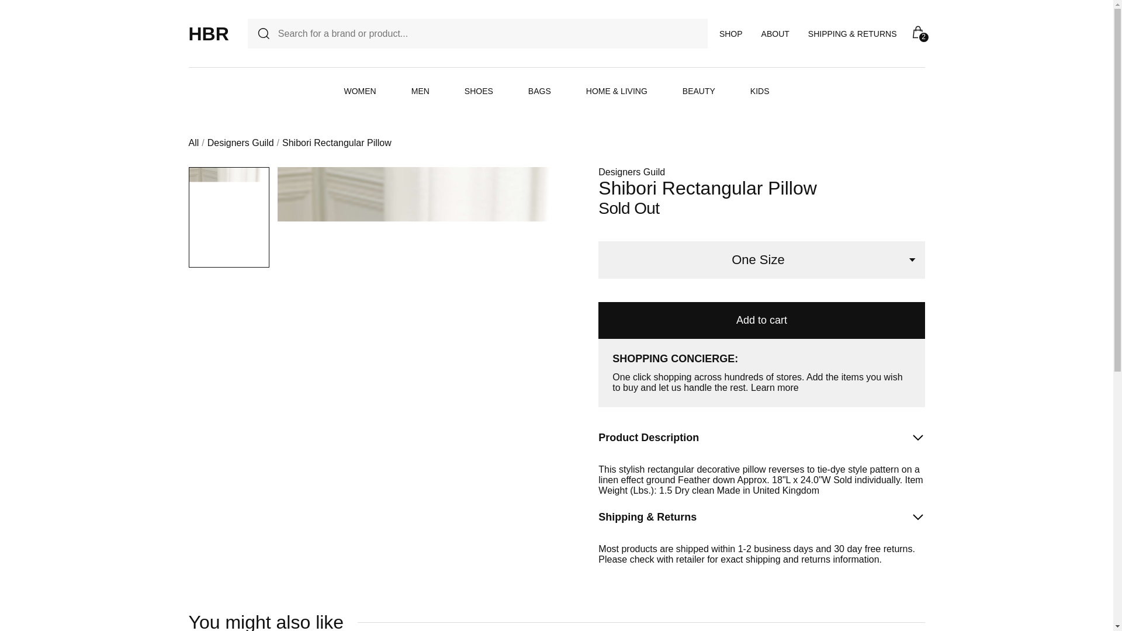 The height and width of the screenshot is (631, 1122). What do you see at coordinates (761, 320) in the screenshot?
I see `Add to cart` at bounding box center [761, 320].